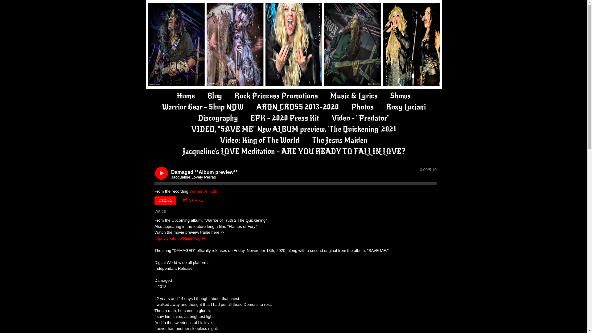 Image resolution: width=592 pixels, height=333 pixels. Describe the element at coordinates (362, 107) in the screenshot. I see `Photos` at that location.